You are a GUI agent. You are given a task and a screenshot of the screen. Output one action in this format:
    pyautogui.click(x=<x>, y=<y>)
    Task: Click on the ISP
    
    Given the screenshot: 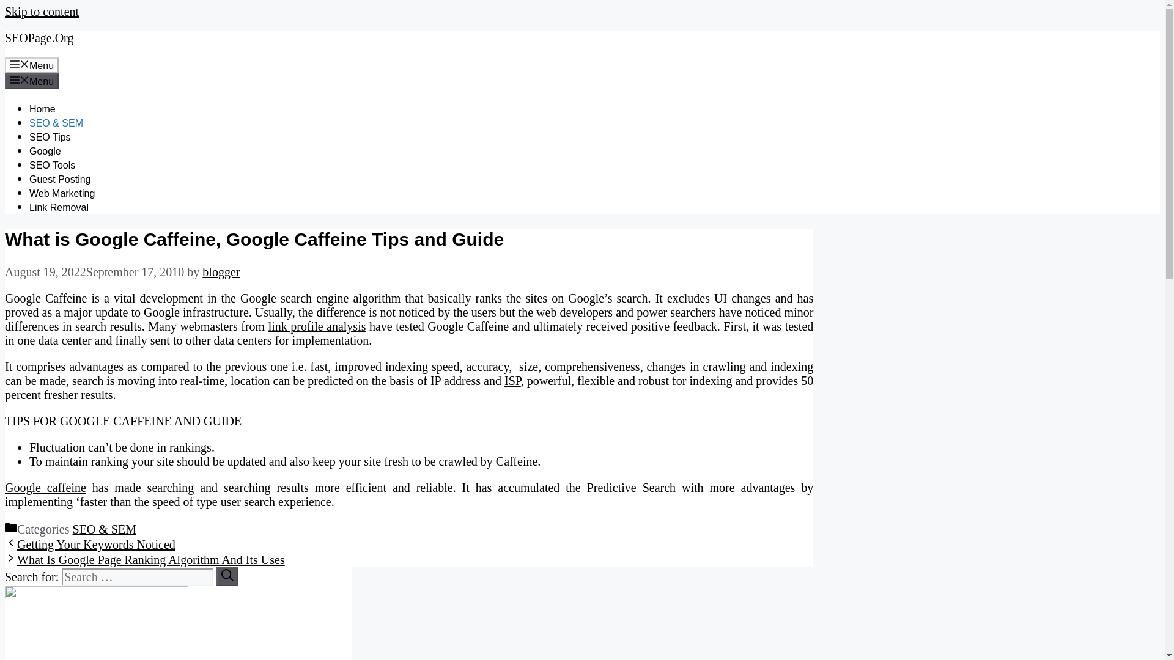 What is the action you would take?
    pyautogui.click(x=512, y=380)
    